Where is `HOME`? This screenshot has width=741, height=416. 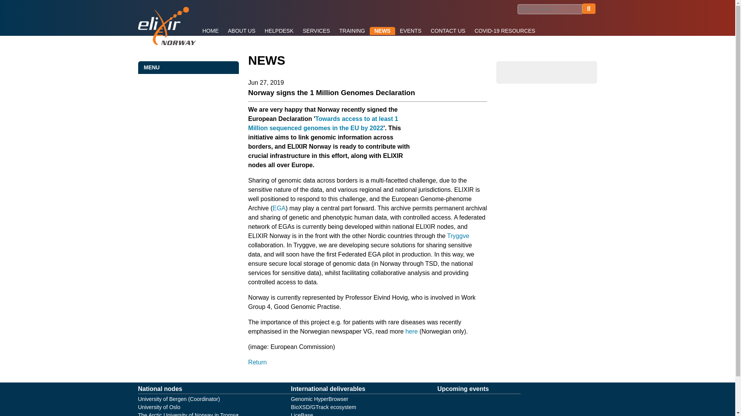 HOME is located at coordinates (210, 31).